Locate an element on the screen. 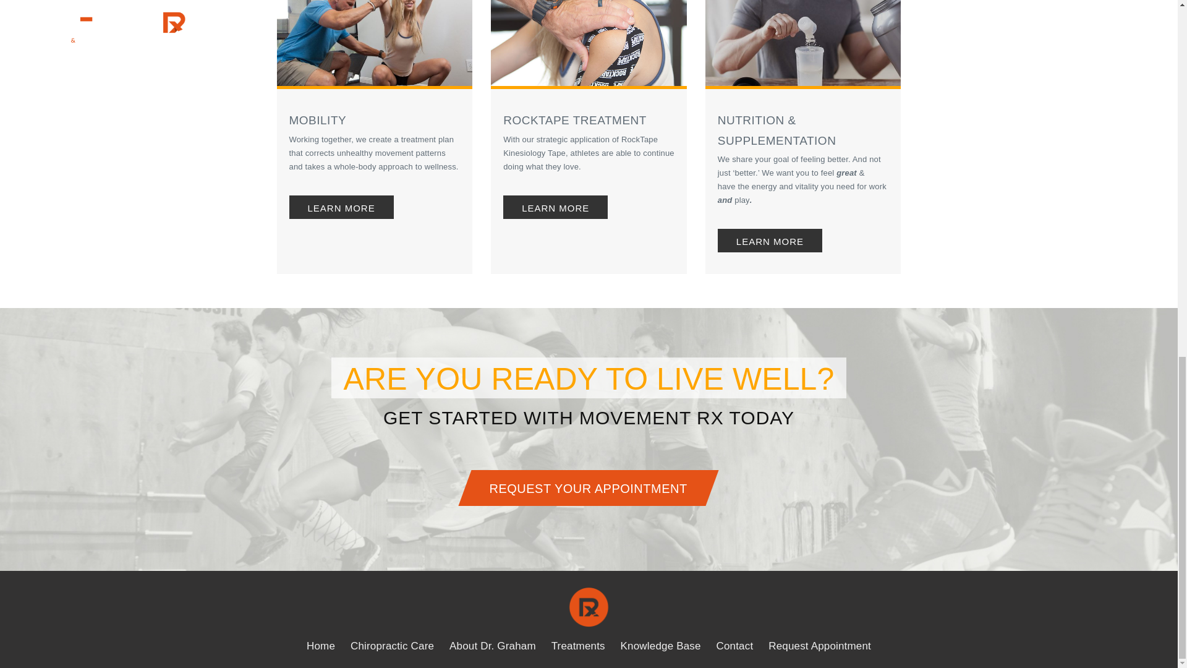 This screenshot has width=1187, height=668. Chiropractic Care is located at coordinates (392, 646).